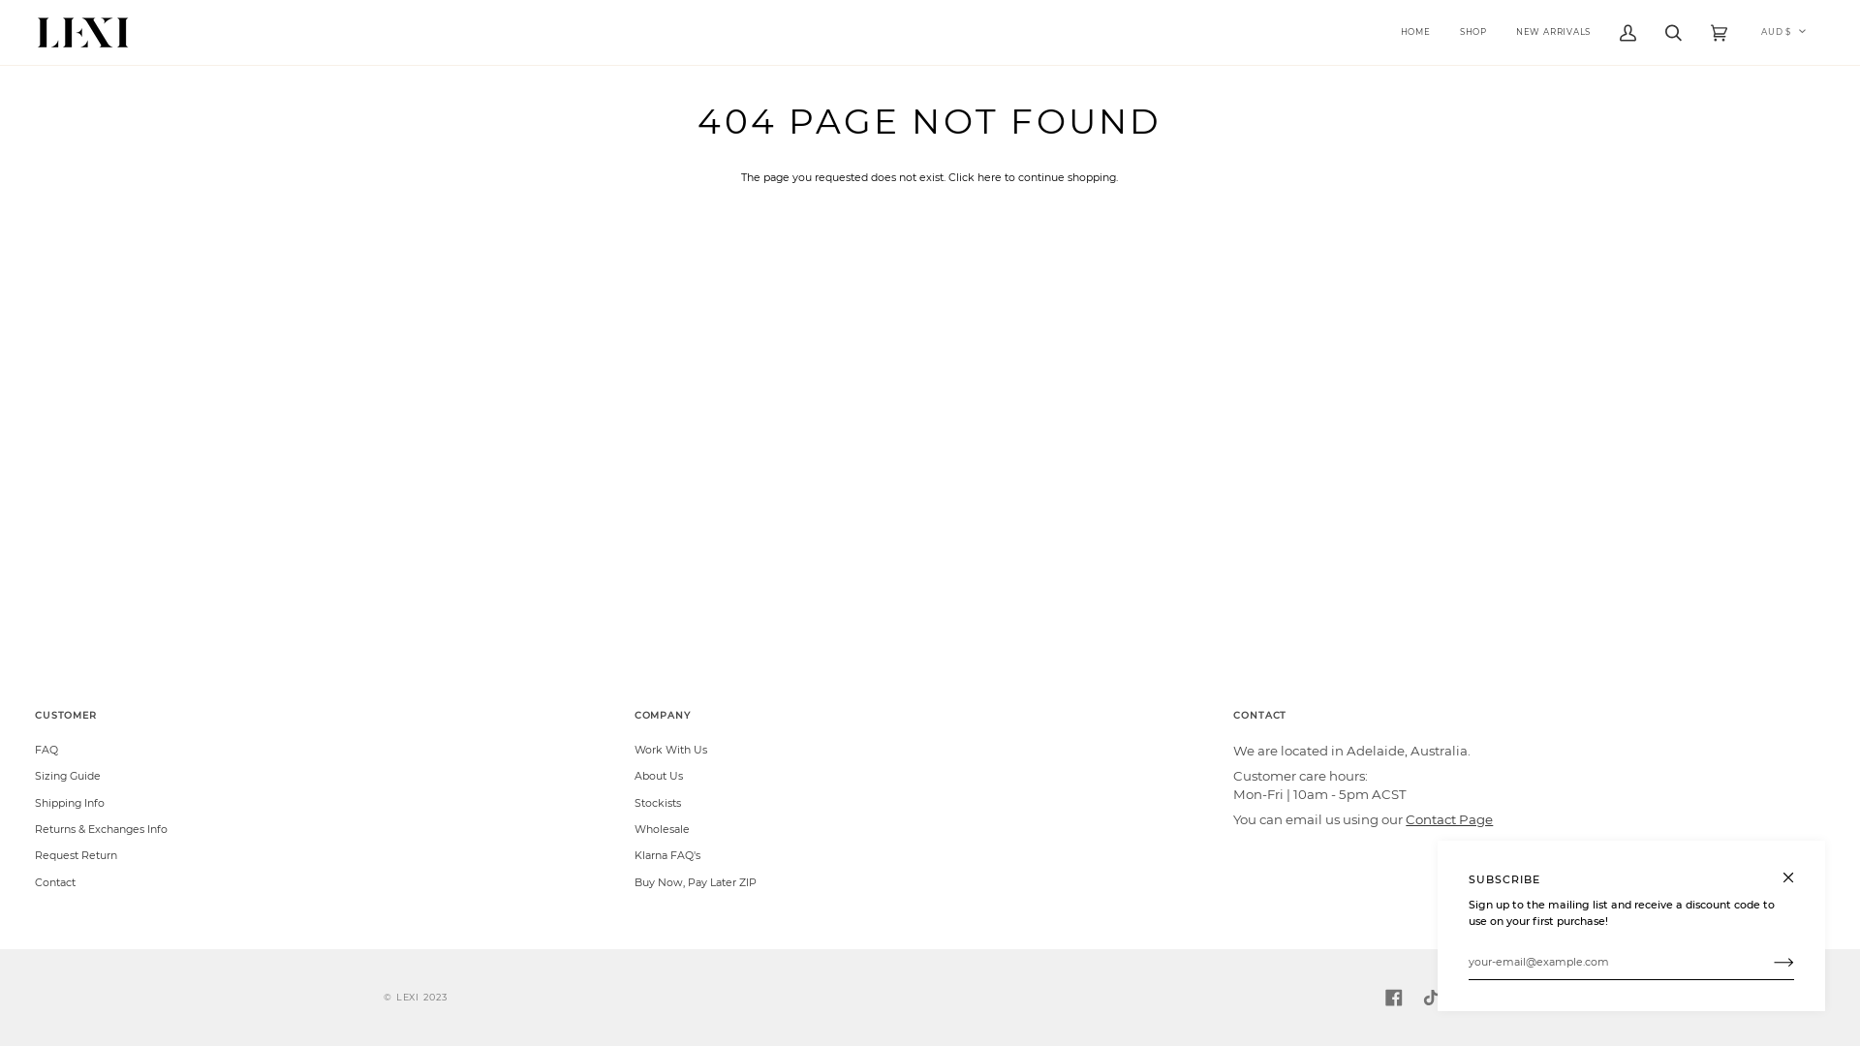  I want to click on Request Return, so click(76, 855).